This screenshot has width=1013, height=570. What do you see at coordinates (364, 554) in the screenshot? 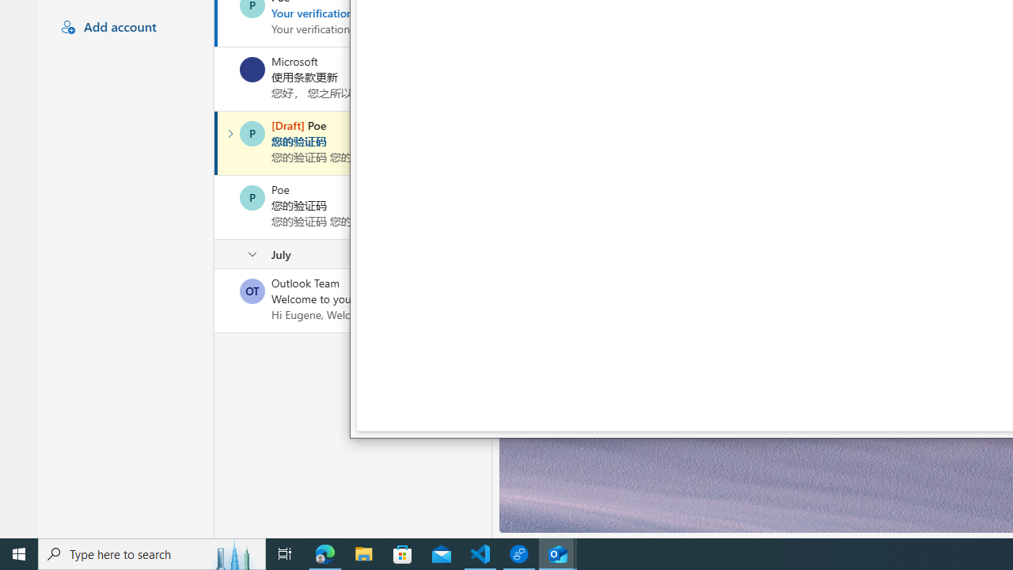
I see `File Explorer` at bounding box center [364, 554].